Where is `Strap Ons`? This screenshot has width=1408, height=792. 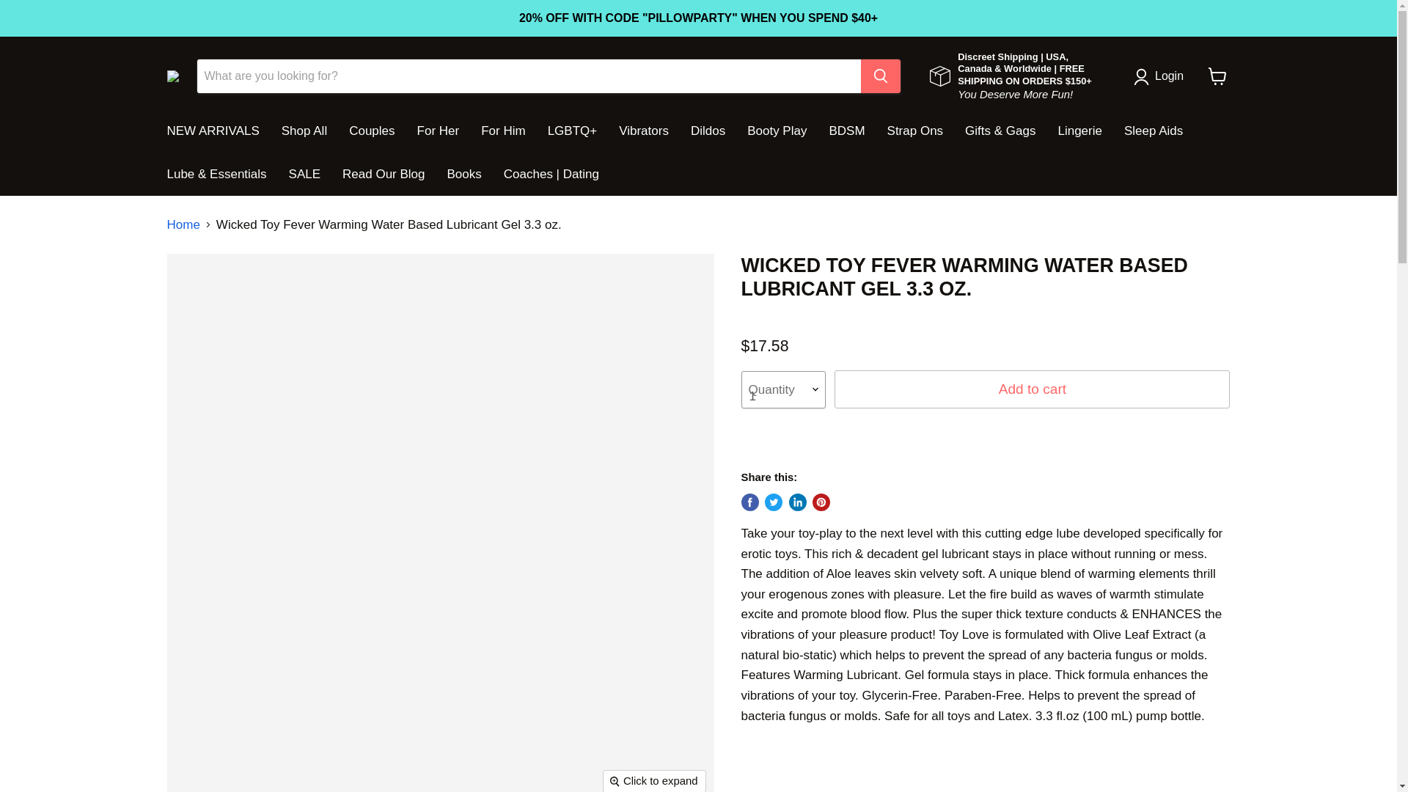
Strap Ons is located at coordinates (915, 131).